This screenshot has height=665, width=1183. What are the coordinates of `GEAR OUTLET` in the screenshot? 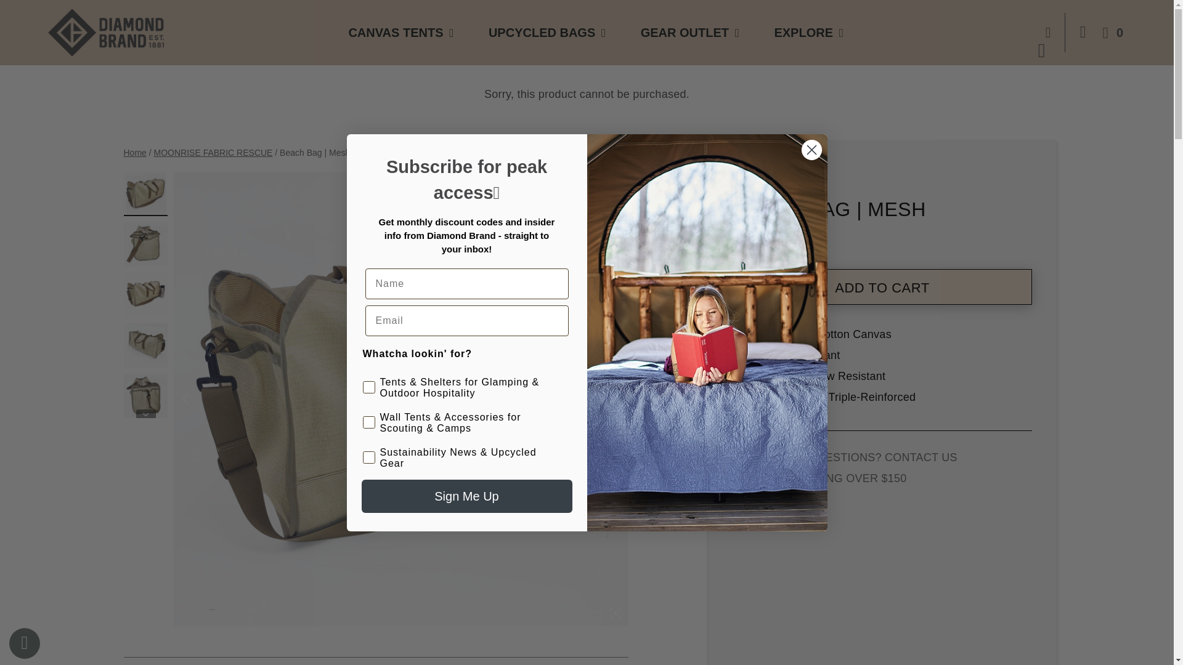 It's located at (685, 32).